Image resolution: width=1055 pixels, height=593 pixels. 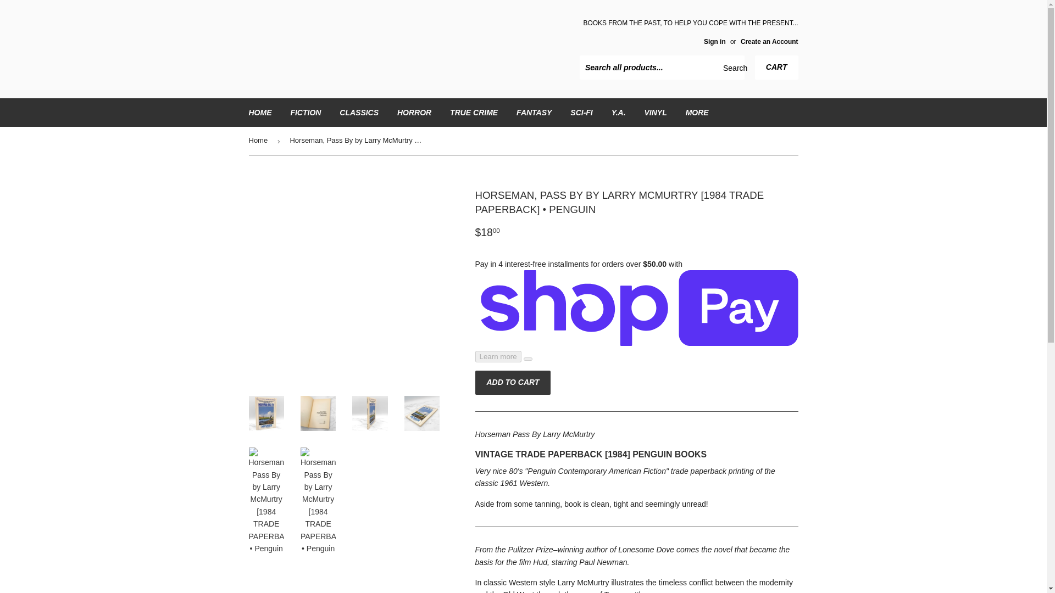 What do you see at coordinates (732, 68) in the screenshot?
I see `Search` at bounding box center [732, 68].